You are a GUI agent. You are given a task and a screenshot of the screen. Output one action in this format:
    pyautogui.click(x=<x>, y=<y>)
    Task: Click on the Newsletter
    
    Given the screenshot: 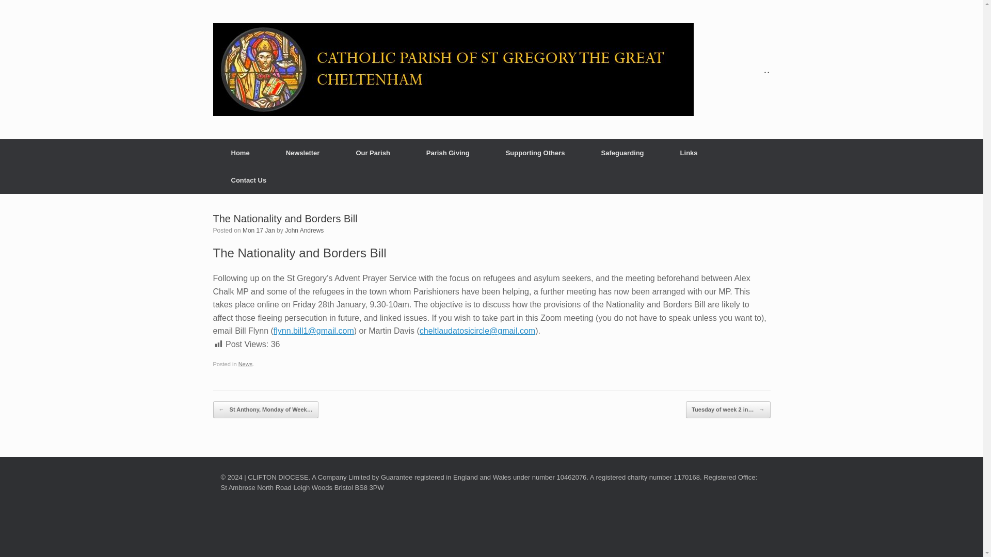 What is the action you would take?
    pyautogui.click(x=302, y=153)
    